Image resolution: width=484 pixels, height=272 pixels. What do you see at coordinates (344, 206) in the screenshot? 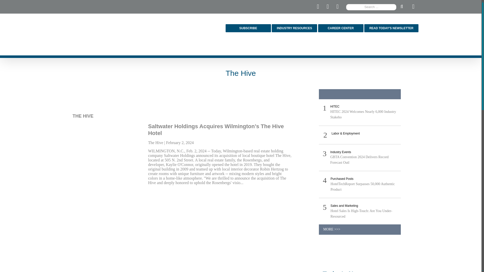
I see `Sales` at bounding box center [344, 206].